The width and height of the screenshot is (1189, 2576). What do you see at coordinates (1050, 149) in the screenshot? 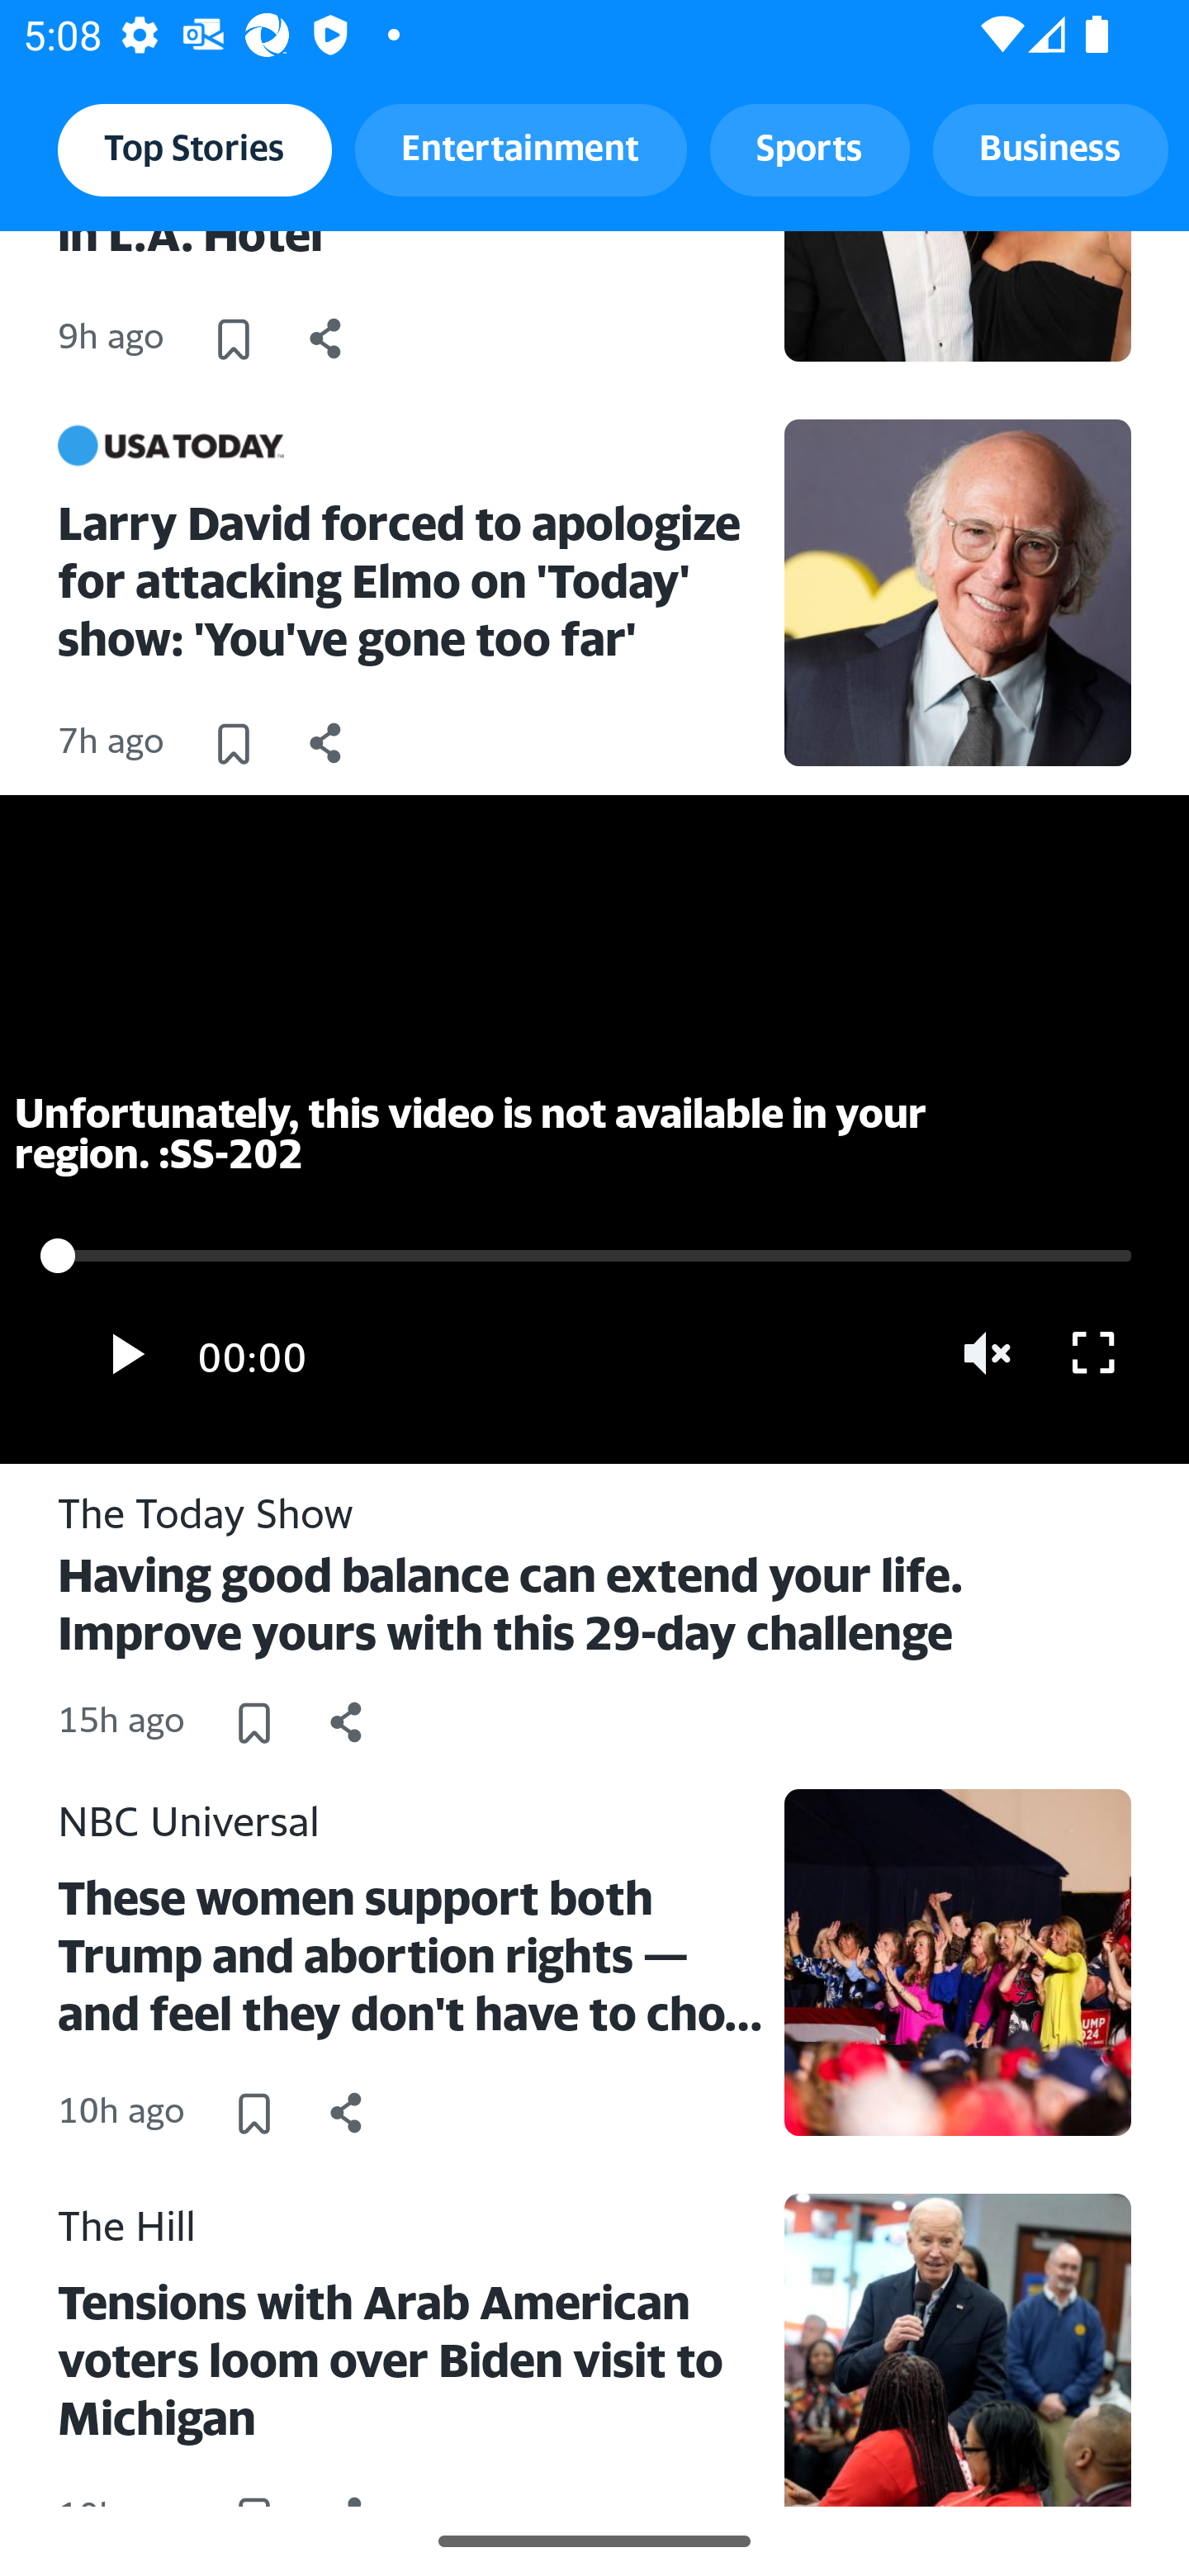
I see `Business` at bounding box center [1050, 149].